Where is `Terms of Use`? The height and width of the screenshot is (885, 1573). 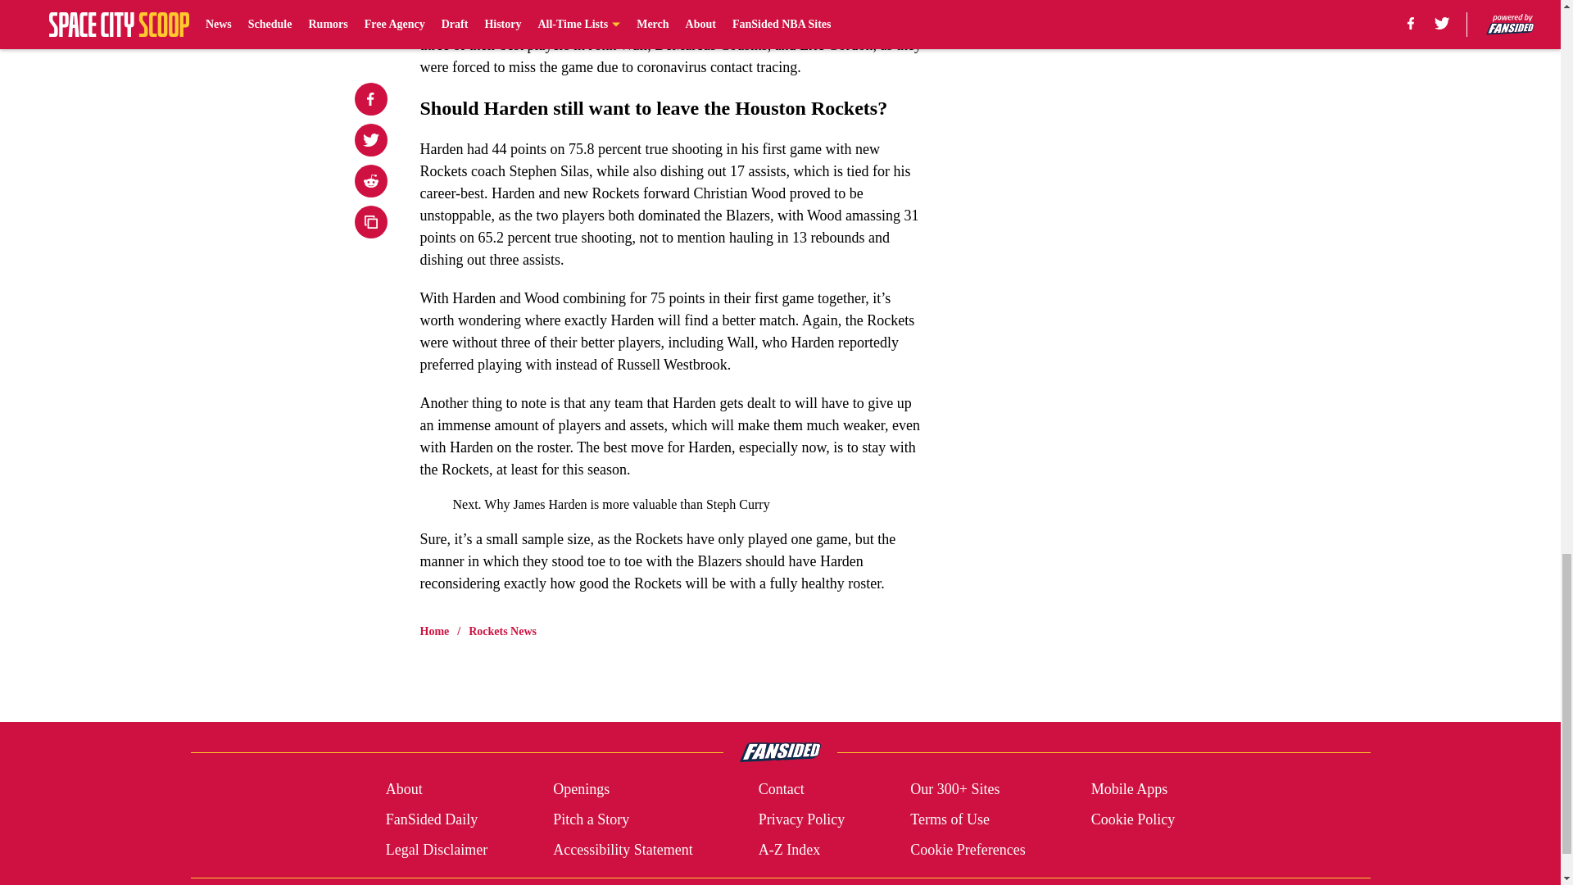 Terms of Use is located at coordinates (950, 819).